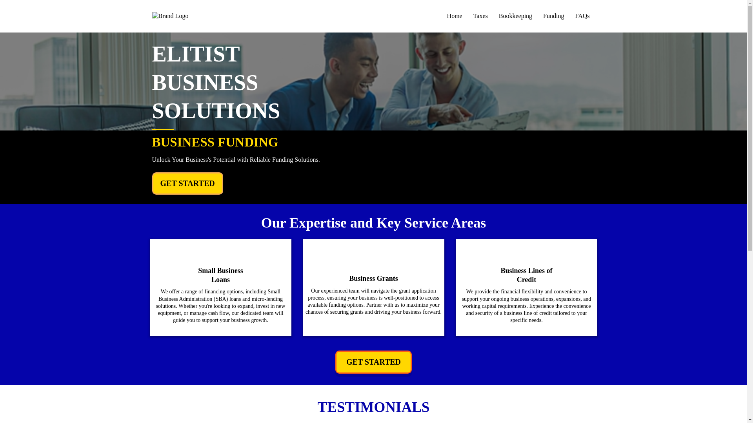 The height and width of the screenshot is (423, 753). What do you see at coordinates (480, 16) in the screenshot?
I see `Taxes` at bounding box center [480, 16].